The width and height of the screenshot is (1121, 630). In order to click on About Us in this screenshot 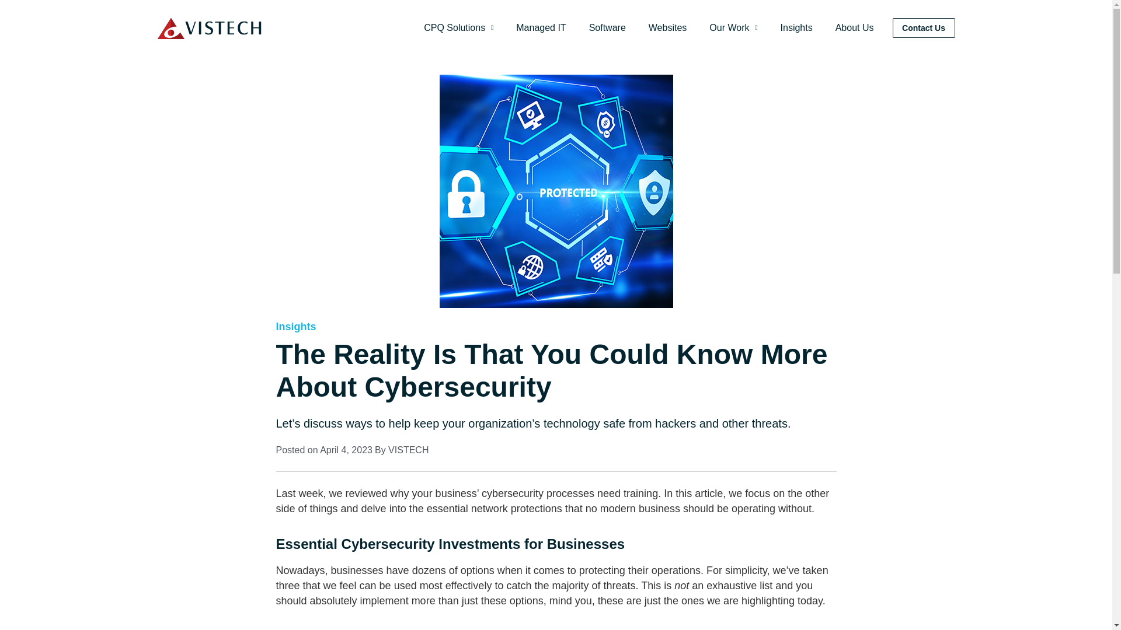, I will do `click(855, 28)`.